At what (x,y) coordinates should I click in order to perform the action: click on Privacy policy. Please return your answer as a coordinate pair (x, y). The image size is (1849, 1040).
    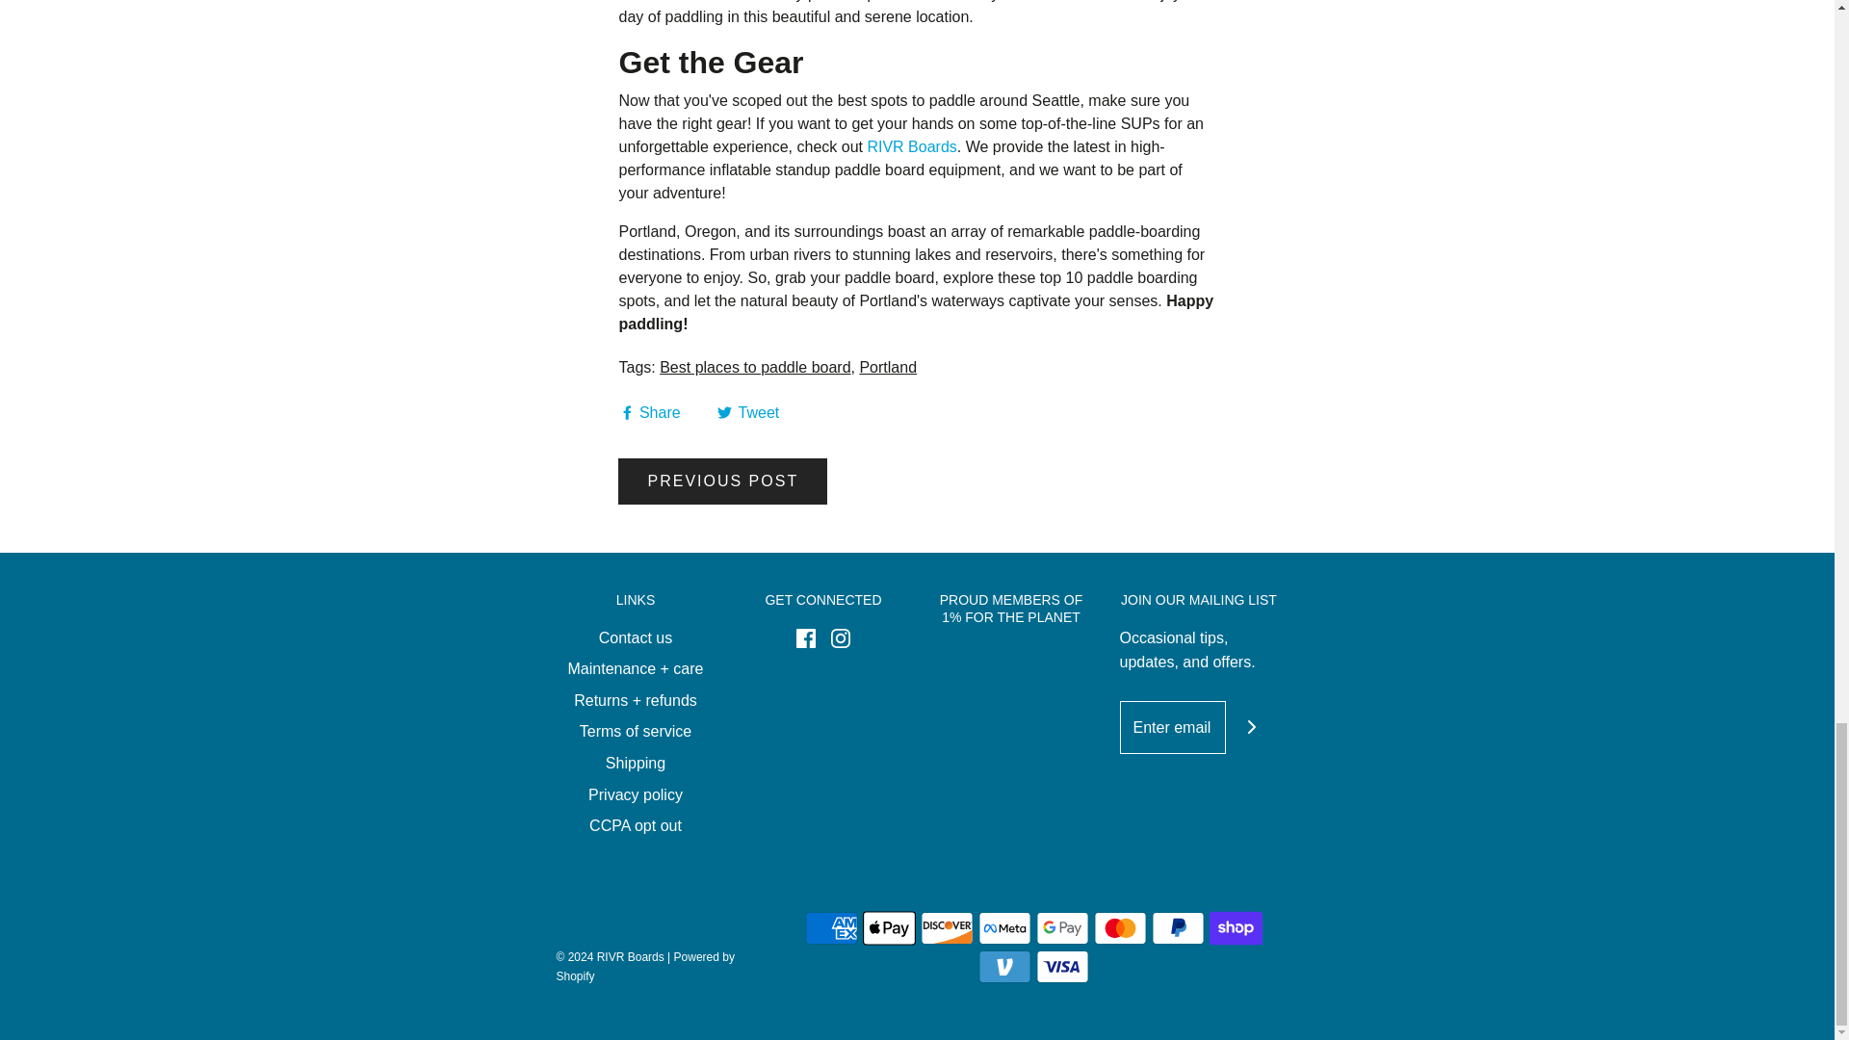
    Looking at the image, I should click on (635, 798).